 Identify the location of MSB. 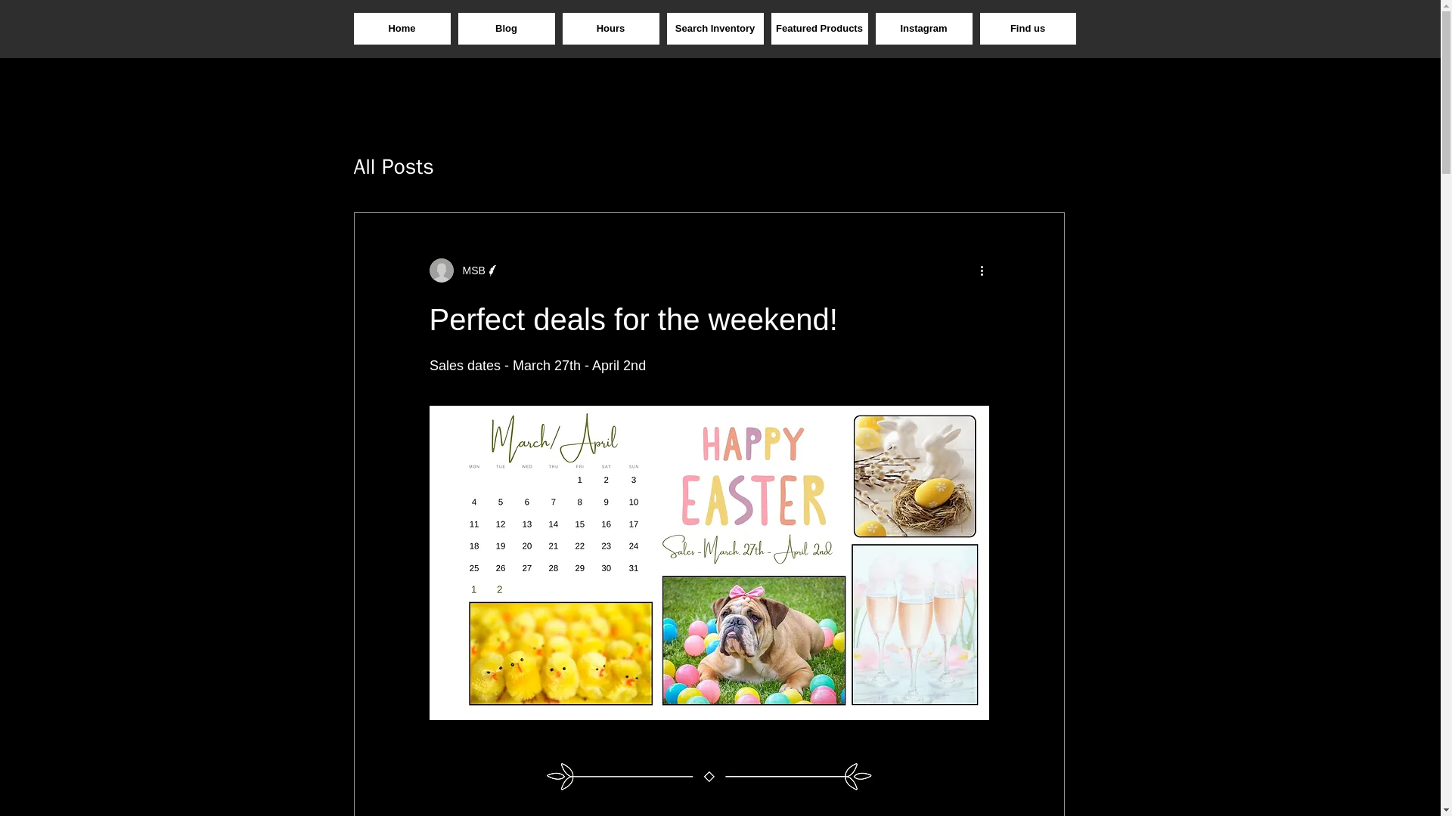
(469, 270).